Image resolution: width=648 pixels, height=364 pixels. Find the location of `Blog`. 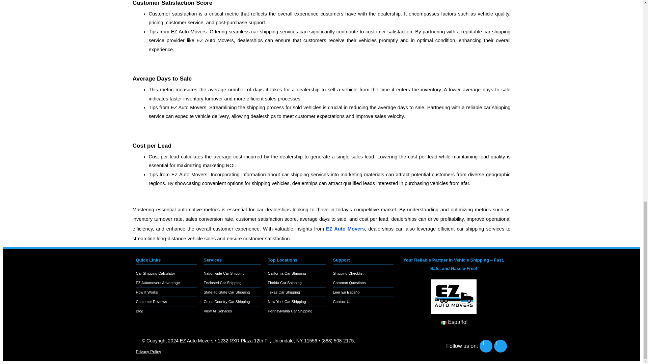

Blog is located at coordinates (166, 311).